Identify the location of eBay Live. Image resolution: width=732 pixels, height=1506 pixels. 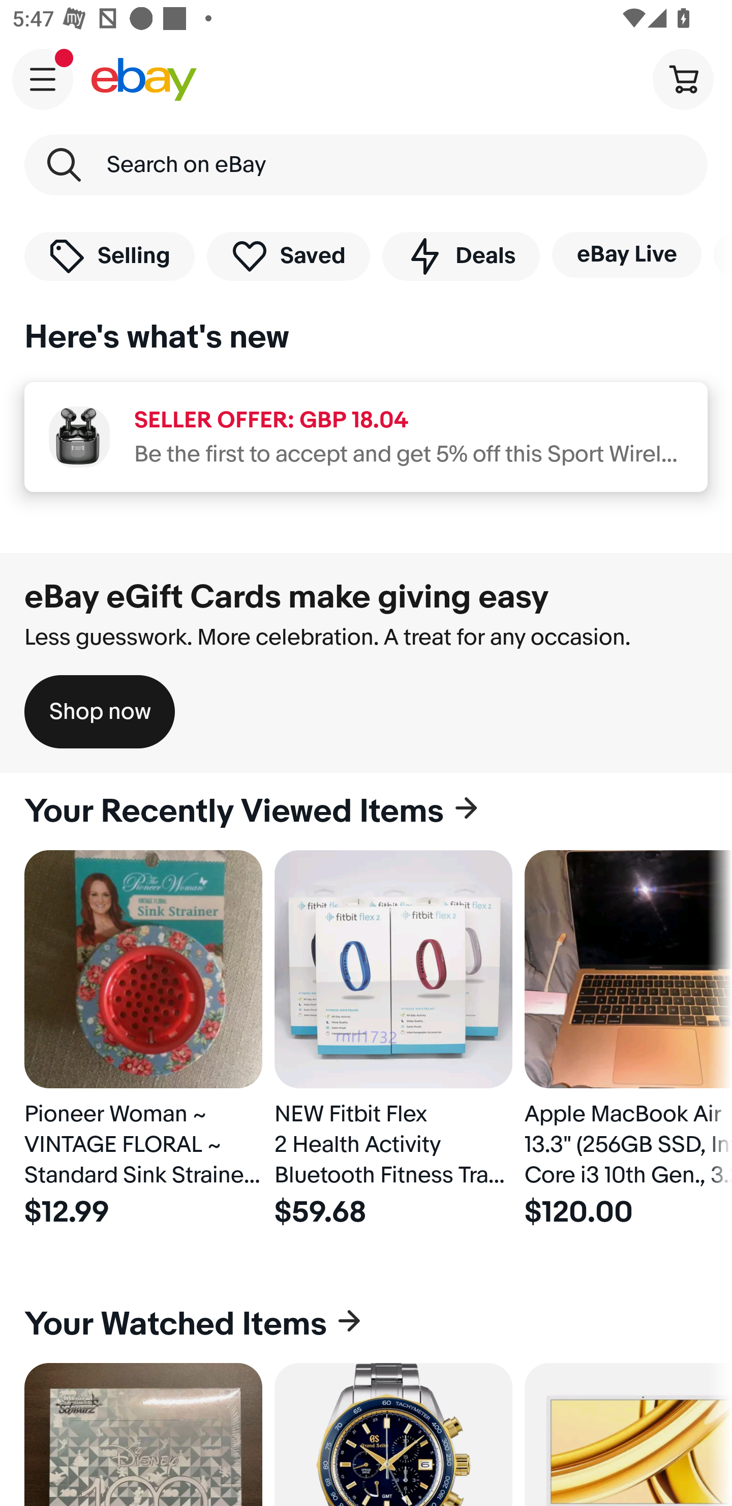
(626, 254).